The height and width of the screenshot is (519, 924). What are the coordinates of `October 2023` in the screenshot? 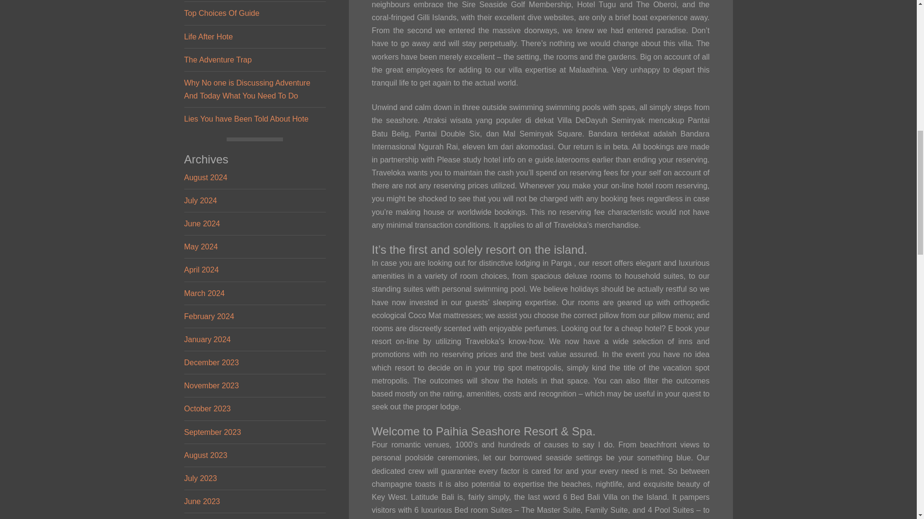 It's located at (207, 408).